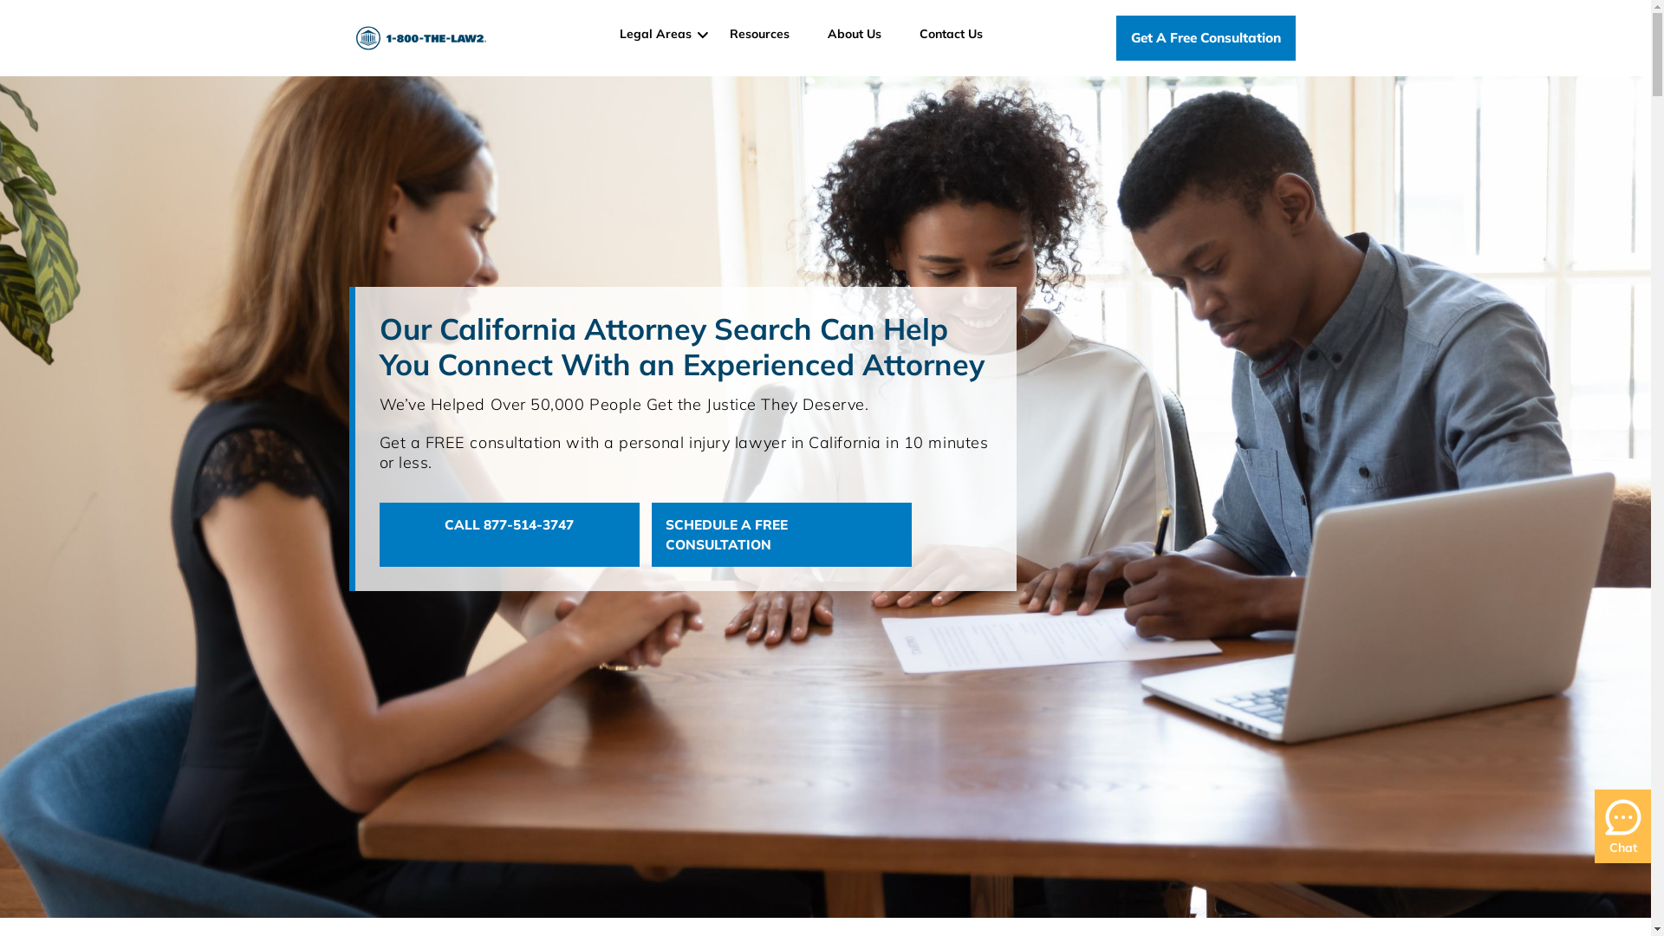 The image size is (1664, 936). I want to click on CALL 877-514-3747, so click(510, 535).